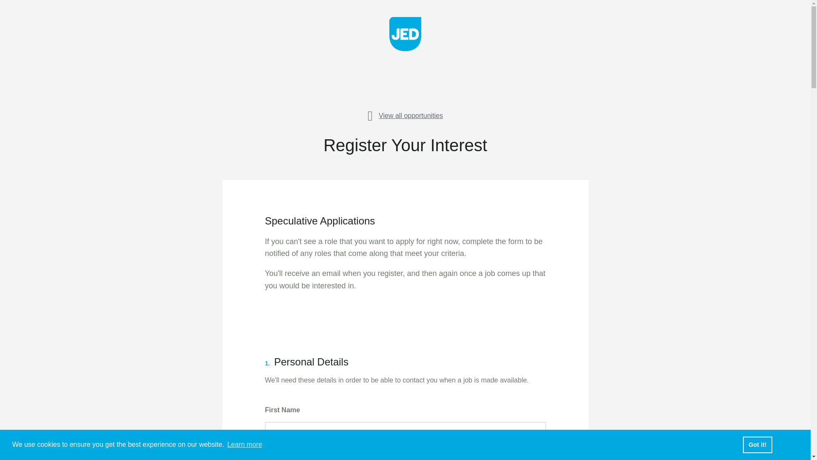  I want to click on Learn more, so click(244, 445).